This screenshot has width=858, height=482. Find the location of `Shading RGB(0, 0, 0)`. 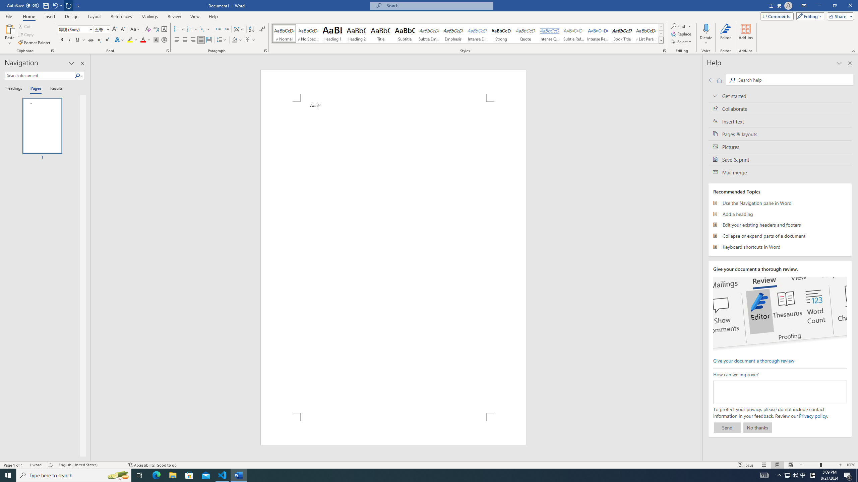

Shading RGB(0, 0, 0) is located at coordinates (235, 40).